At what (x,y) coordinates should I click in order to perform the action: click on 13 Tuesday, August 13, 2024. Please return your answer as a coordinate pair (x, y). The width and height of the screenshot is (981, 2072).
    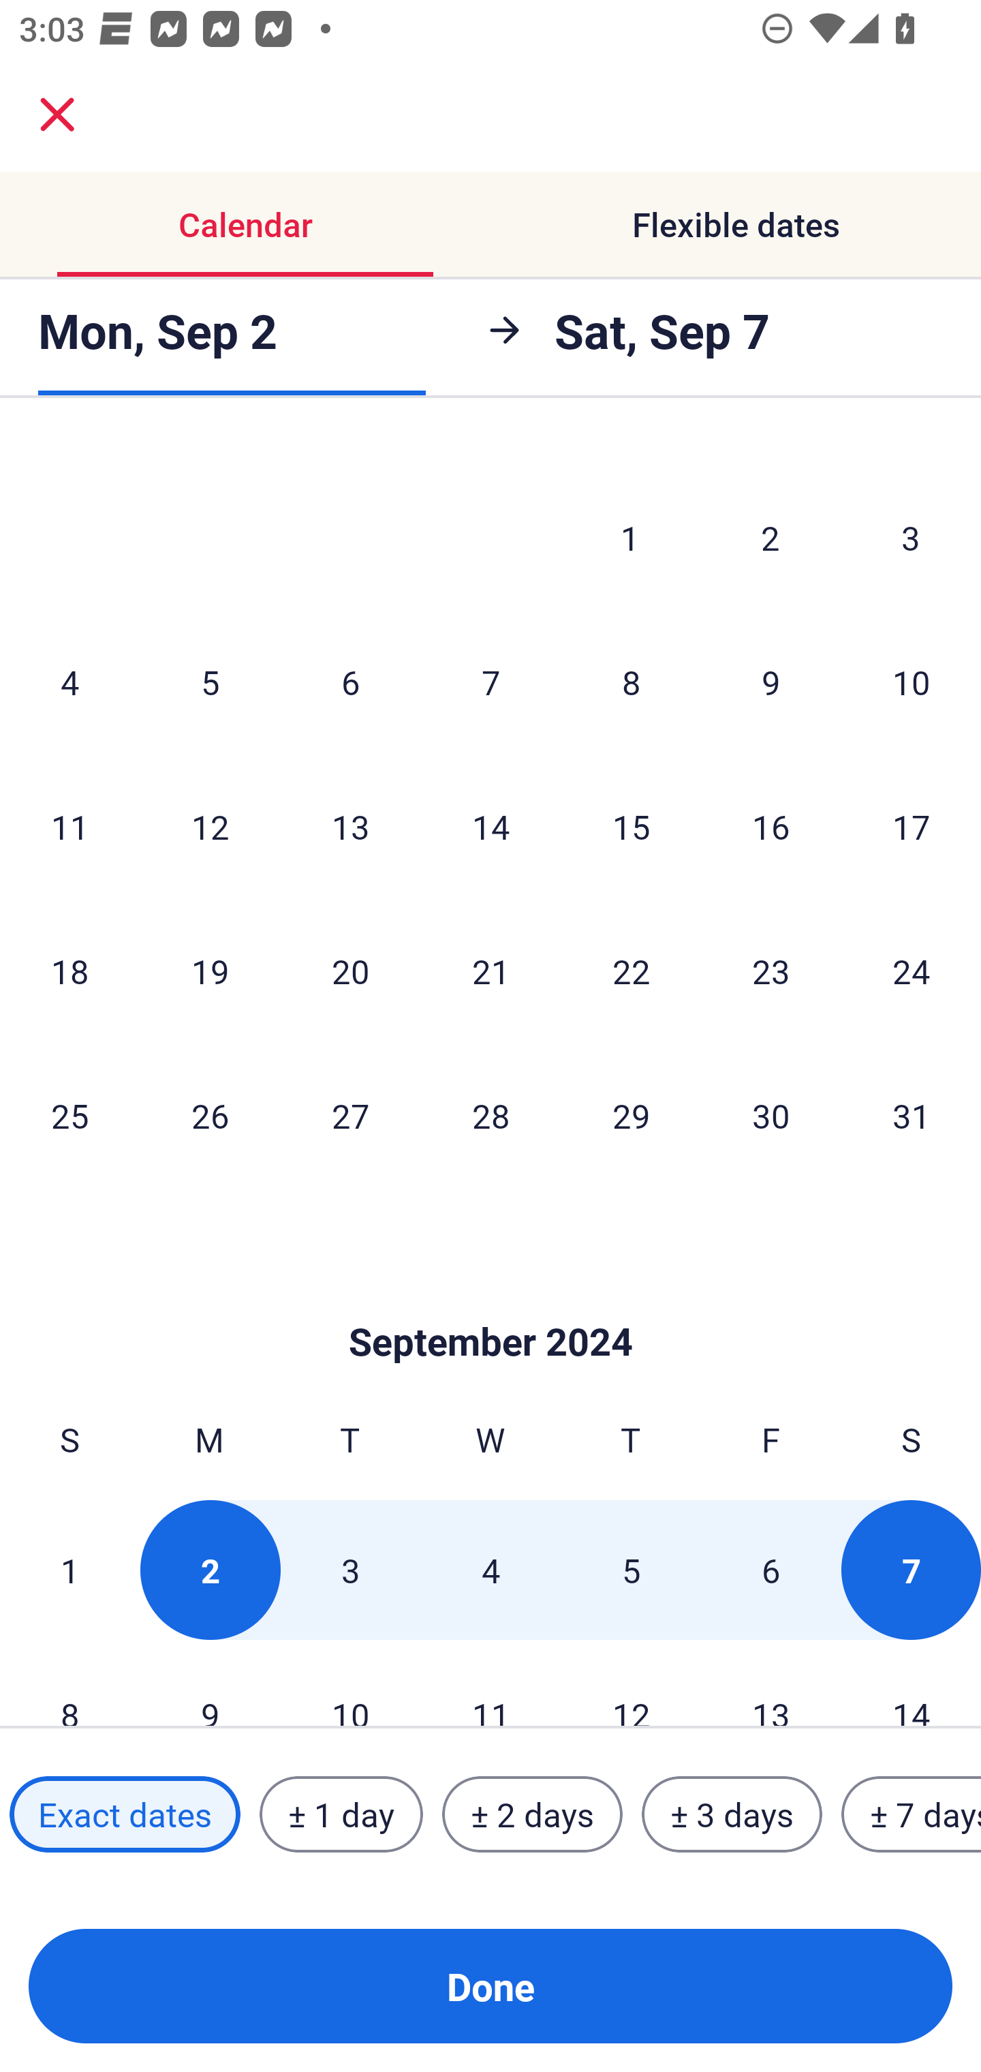
    Looking at the image, I should click on (350, 826).